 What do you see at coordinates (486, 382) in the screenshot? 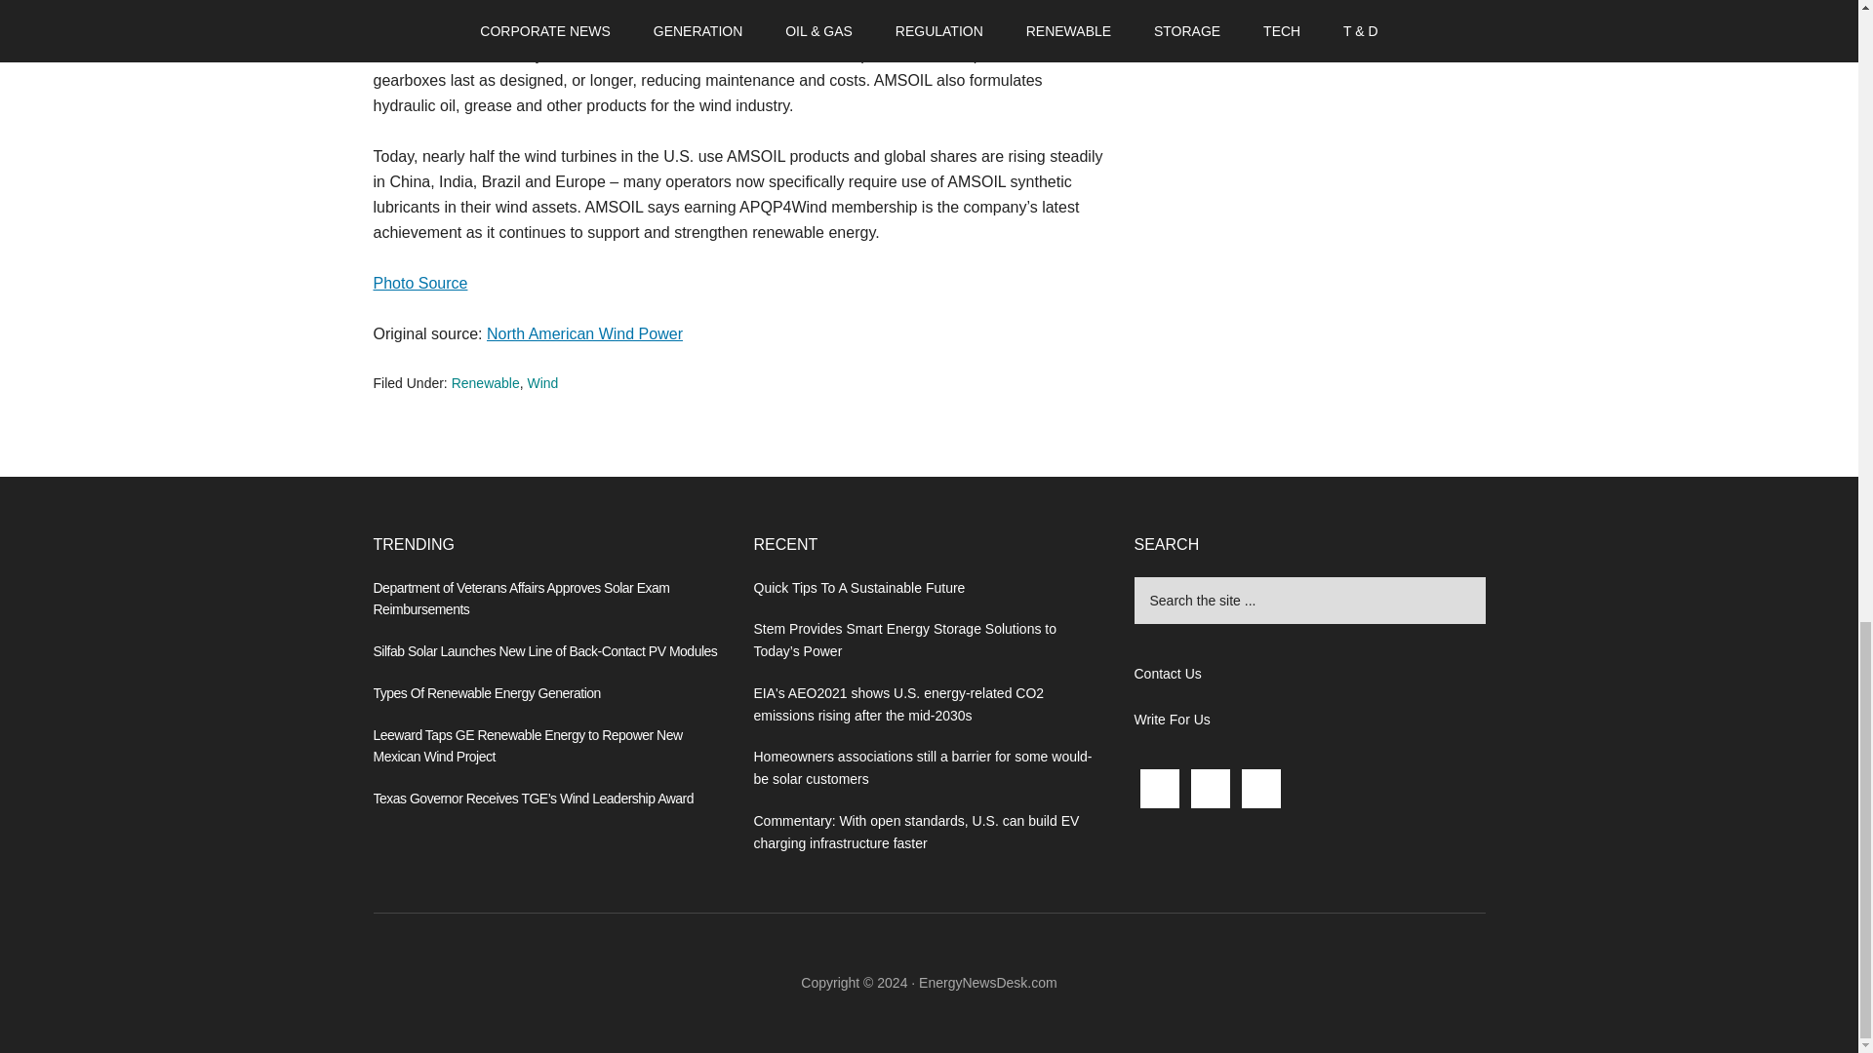
I see `Renewable` at bounding box center [486, 382].